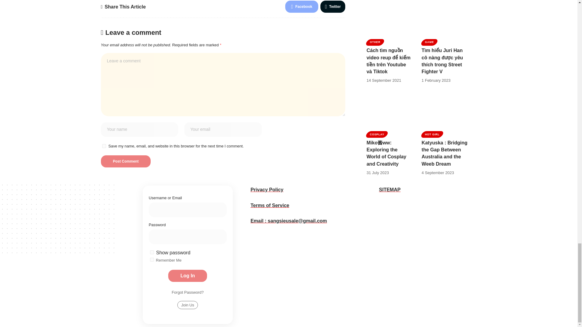 The width and height of the screenshot is (582, 327). Describe the element at coordinates (243, 207) in the screenshot. I see `on` at that location.